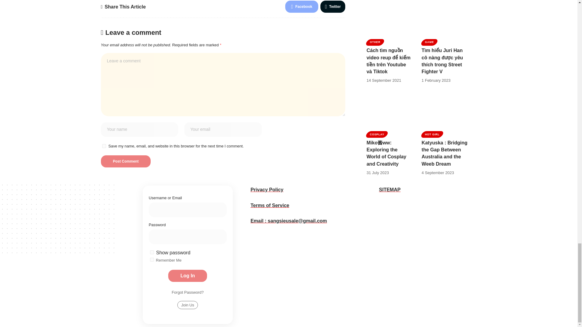 The width and height of the screenshot is (582, 327). Describe the element at coordinates (243, 207) in the screenshot. I see `on` at that location.